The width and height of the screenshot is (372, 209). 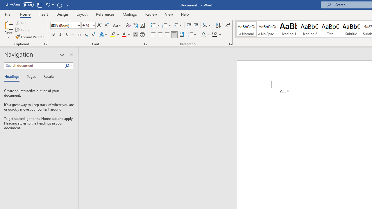 I want to click on Headings, so click(x=13, y=77).